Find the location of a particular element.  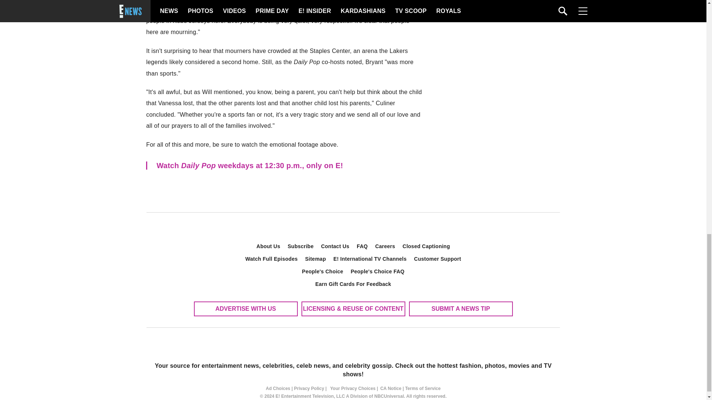

About Us is located at coordinates (268, 246).